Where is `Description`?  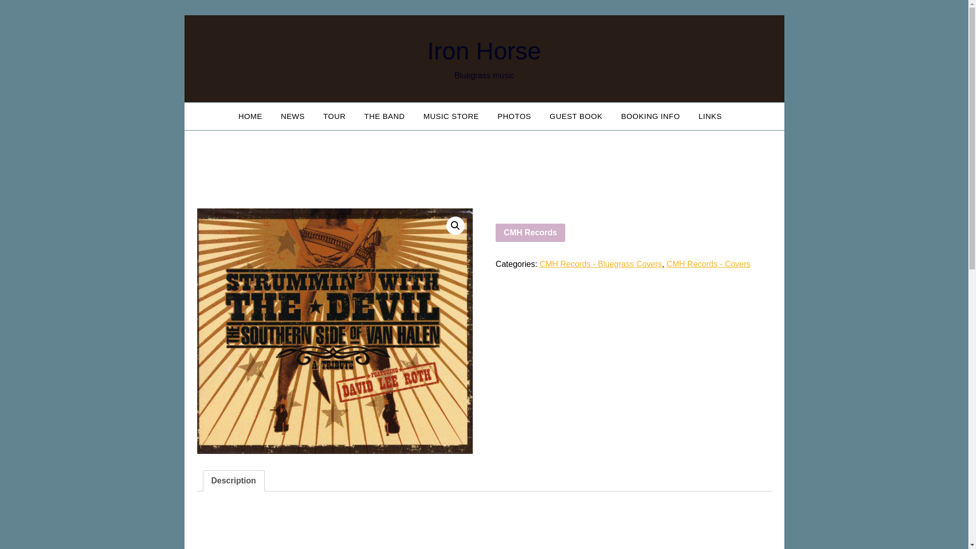
Description is located at coordinates (234, 480).